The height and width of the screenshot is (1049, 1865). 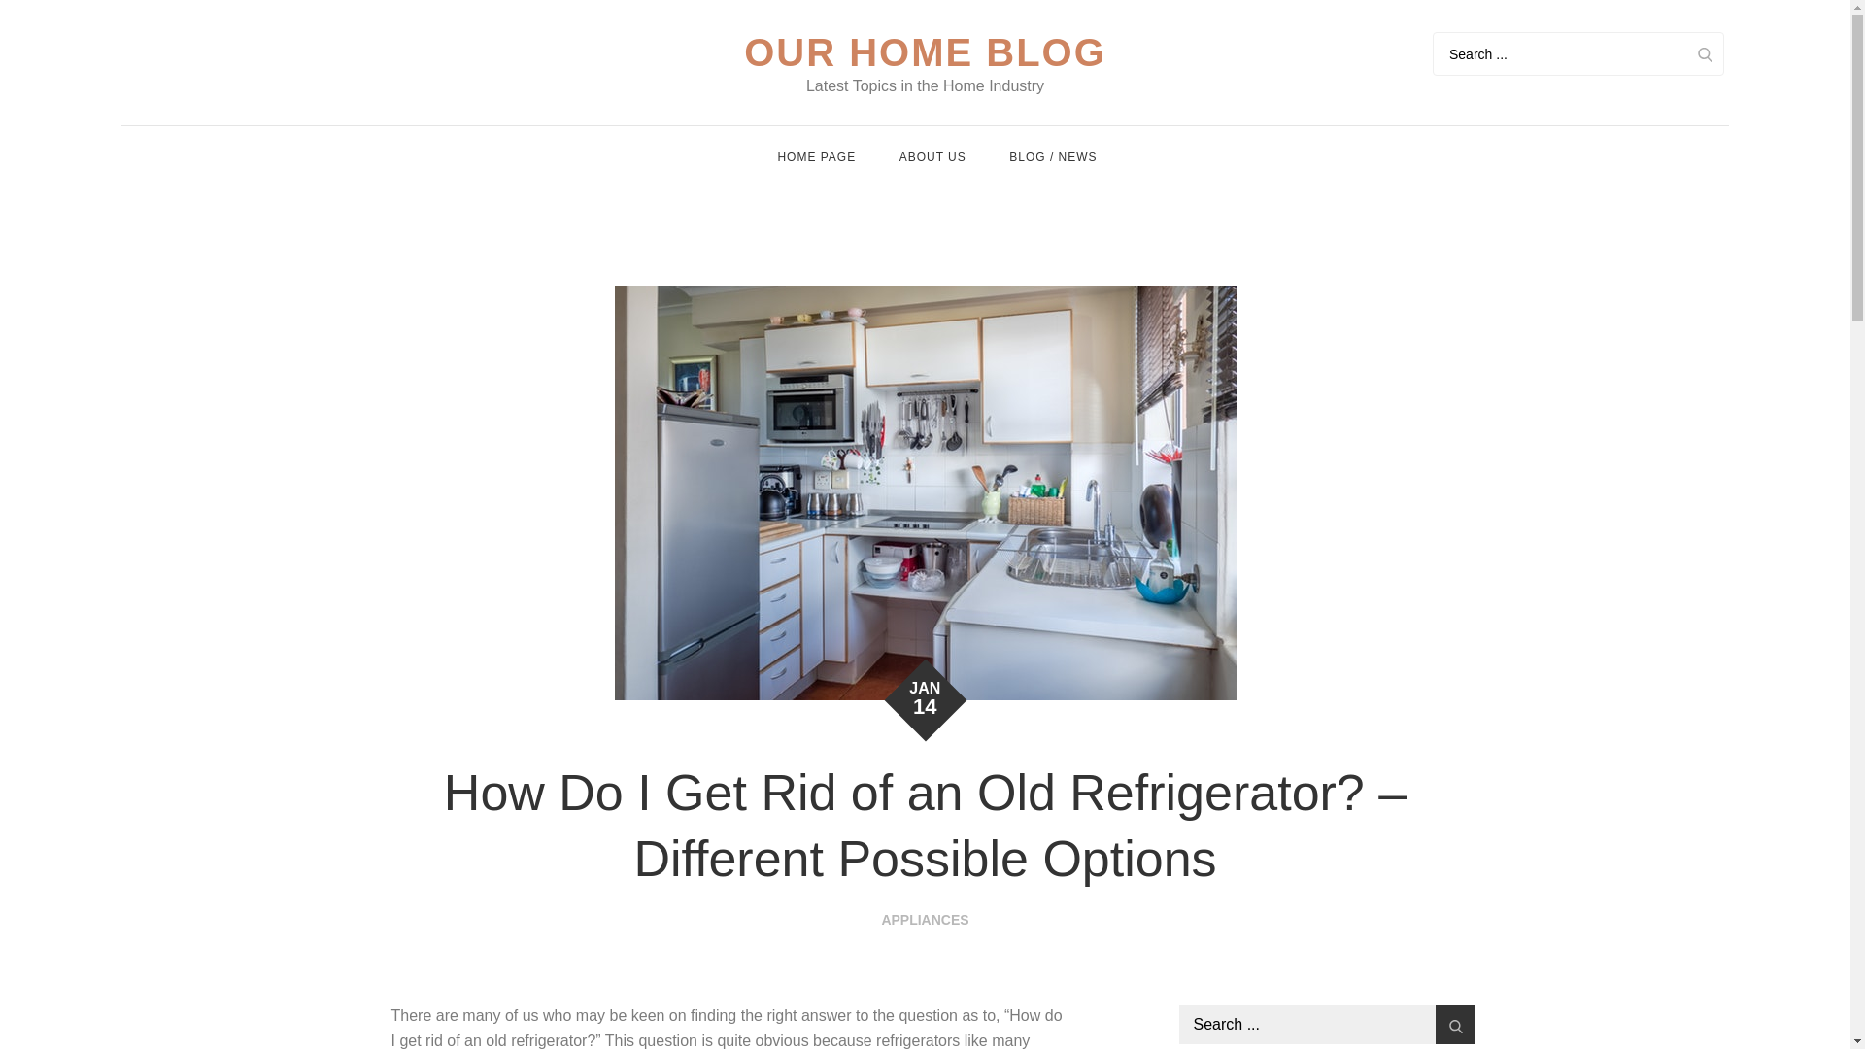 I want to click on HOME PAGE, so click(x=816, y=157).